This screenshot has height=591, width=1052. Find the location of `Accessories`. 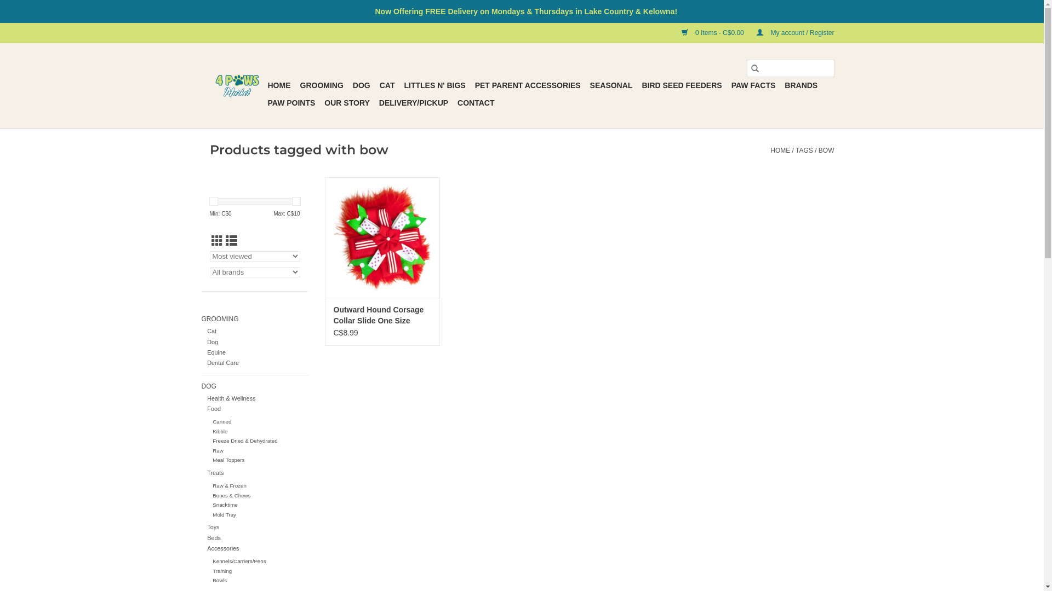

Accessories is located at coordinates (223, 548).